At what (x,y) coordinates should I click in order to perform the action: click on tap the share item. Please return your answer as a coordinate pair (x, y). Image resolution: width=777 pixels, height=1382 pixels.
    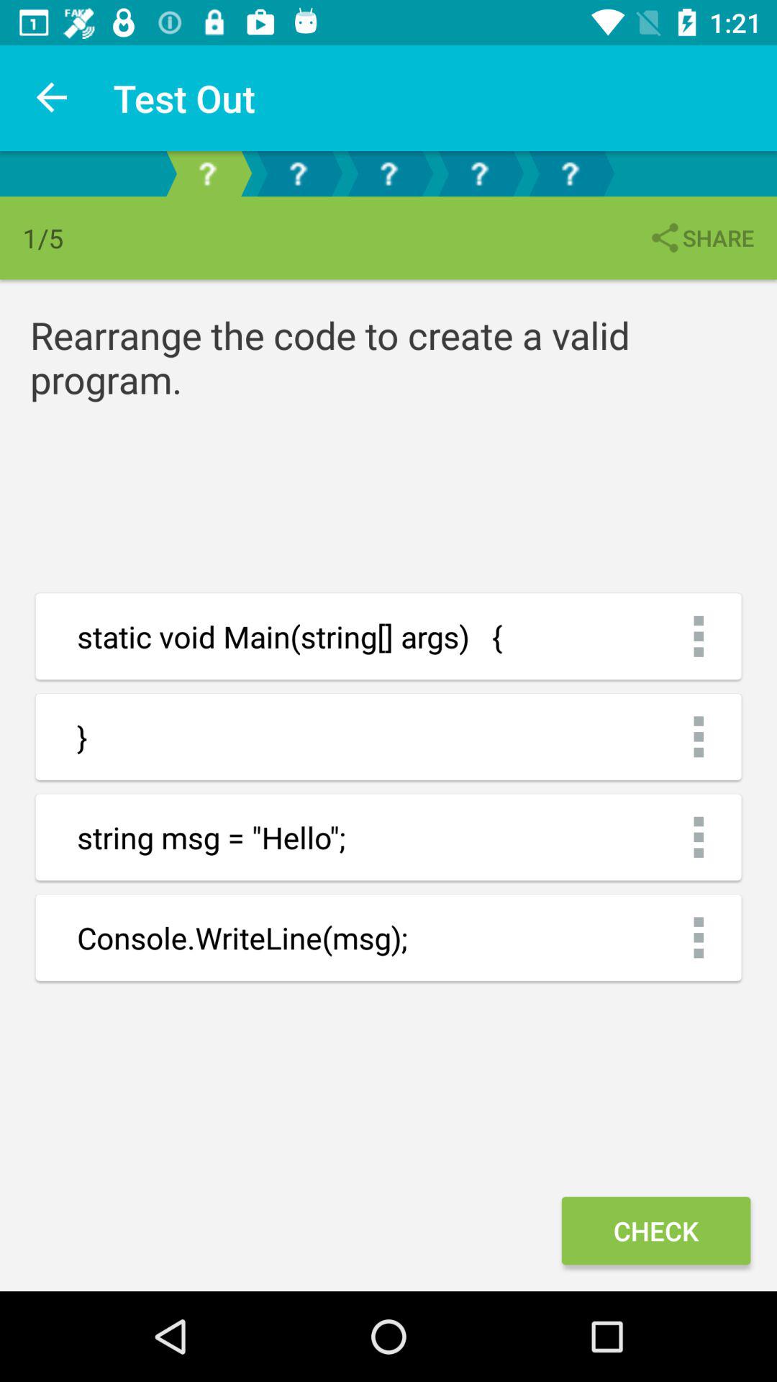
    Looking at the image, I should click on (701, 238).